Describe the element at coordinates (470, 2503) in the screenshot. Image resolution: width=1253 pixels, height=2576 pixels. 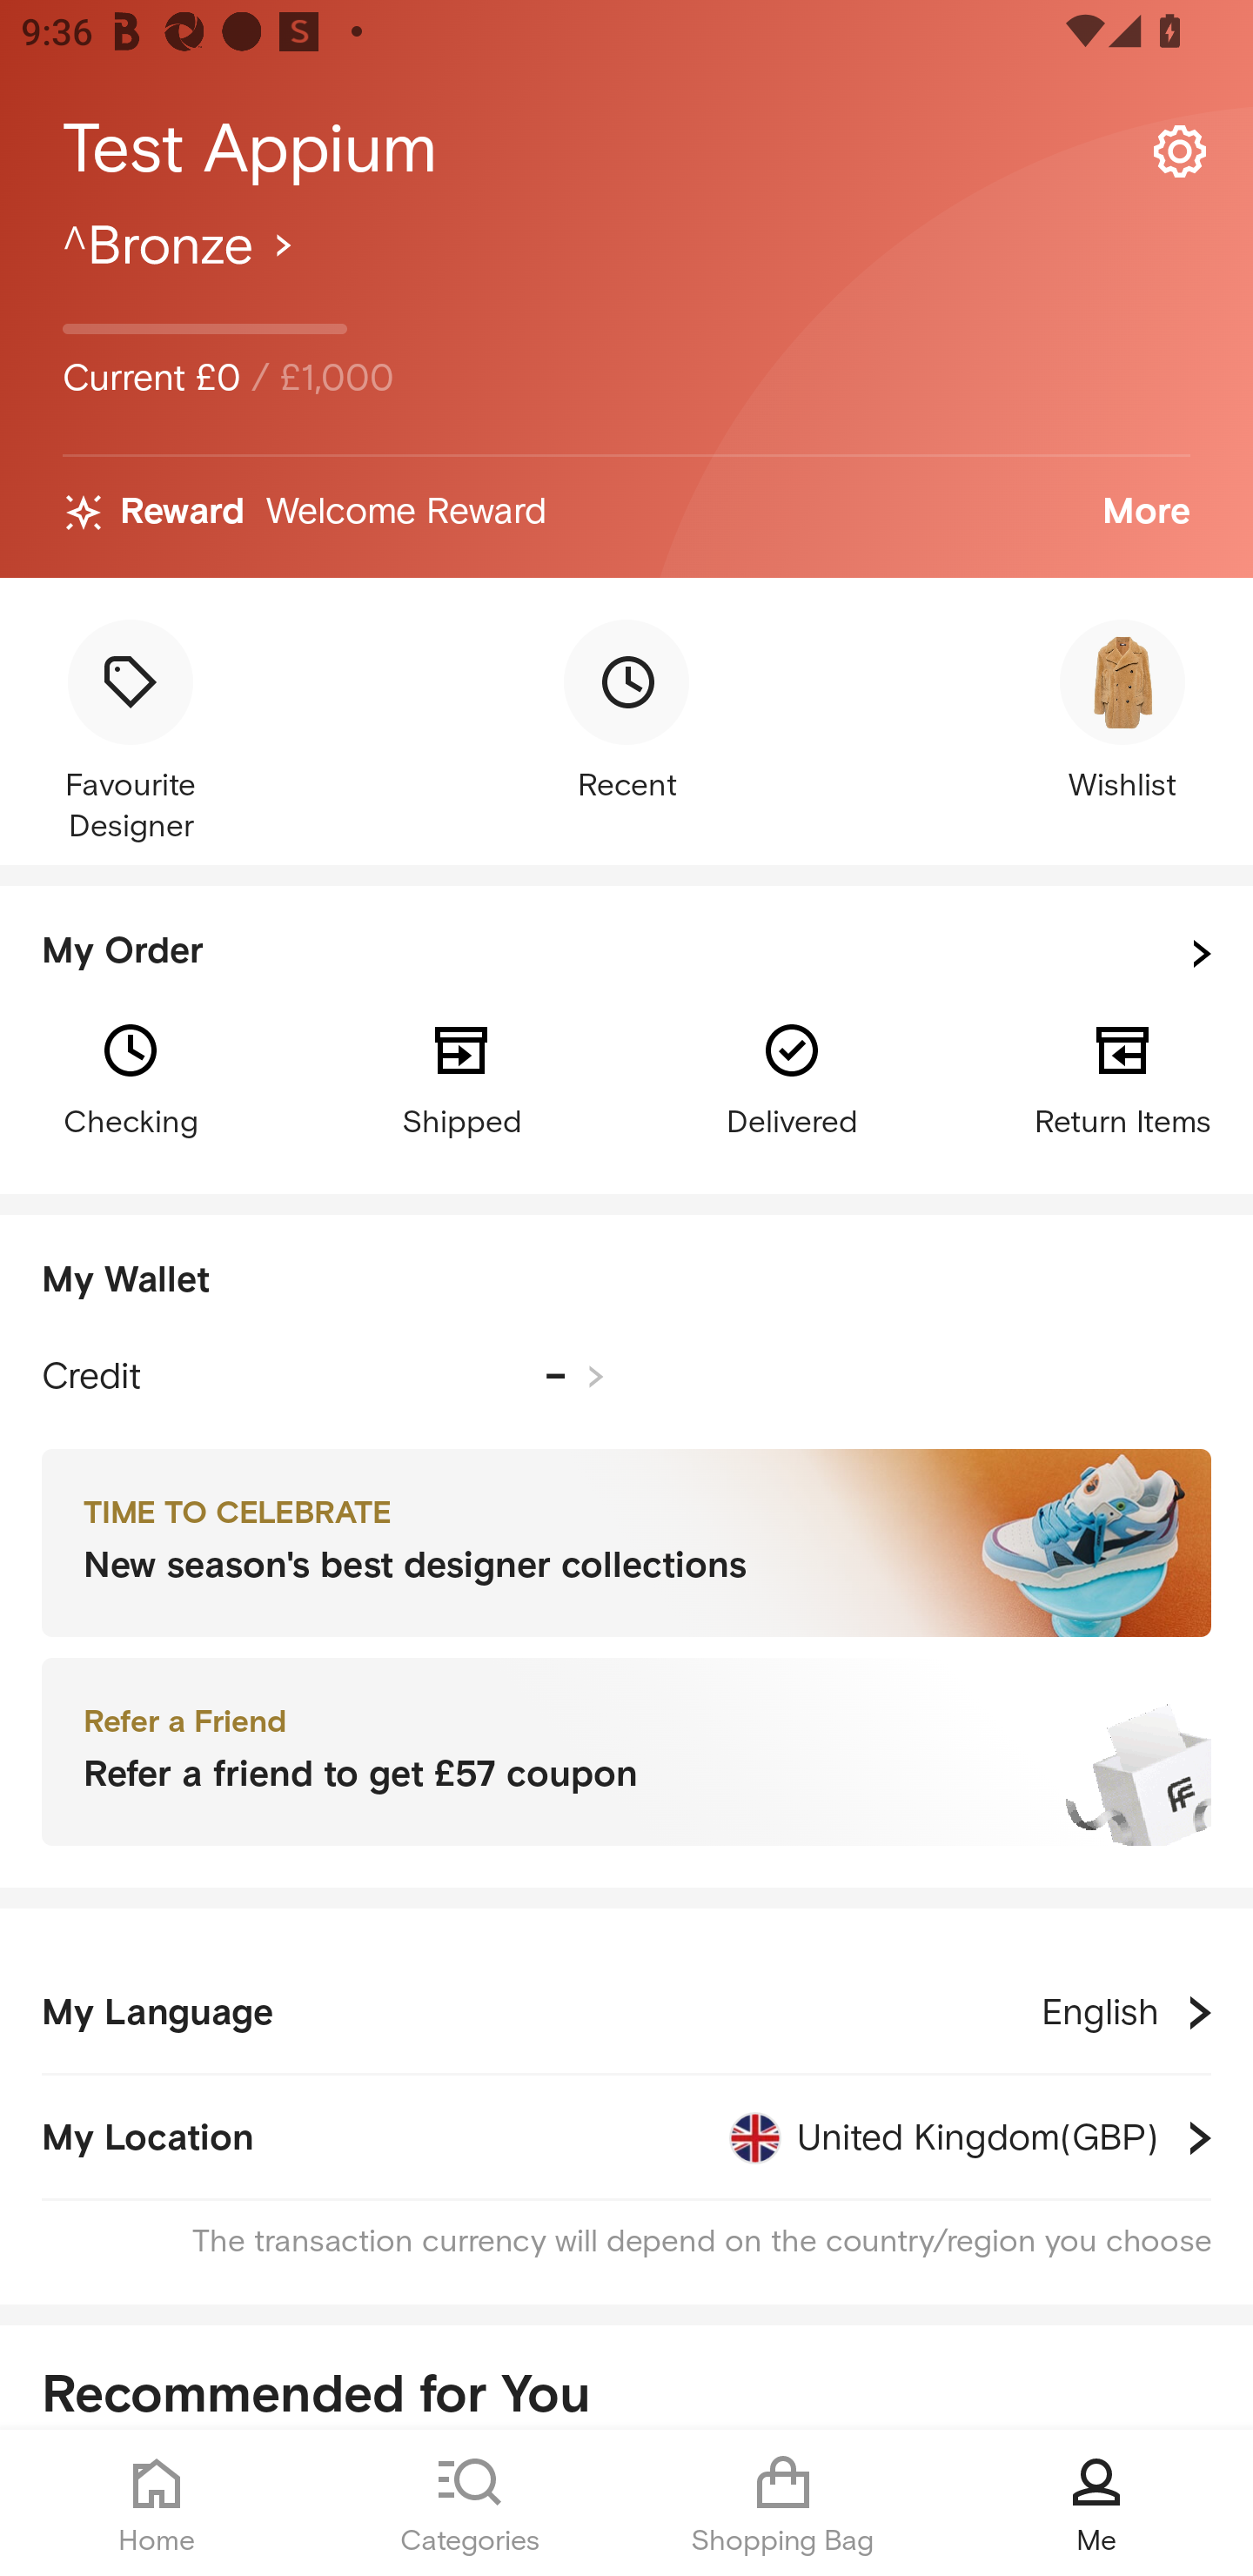
I see `Categories` at that location.